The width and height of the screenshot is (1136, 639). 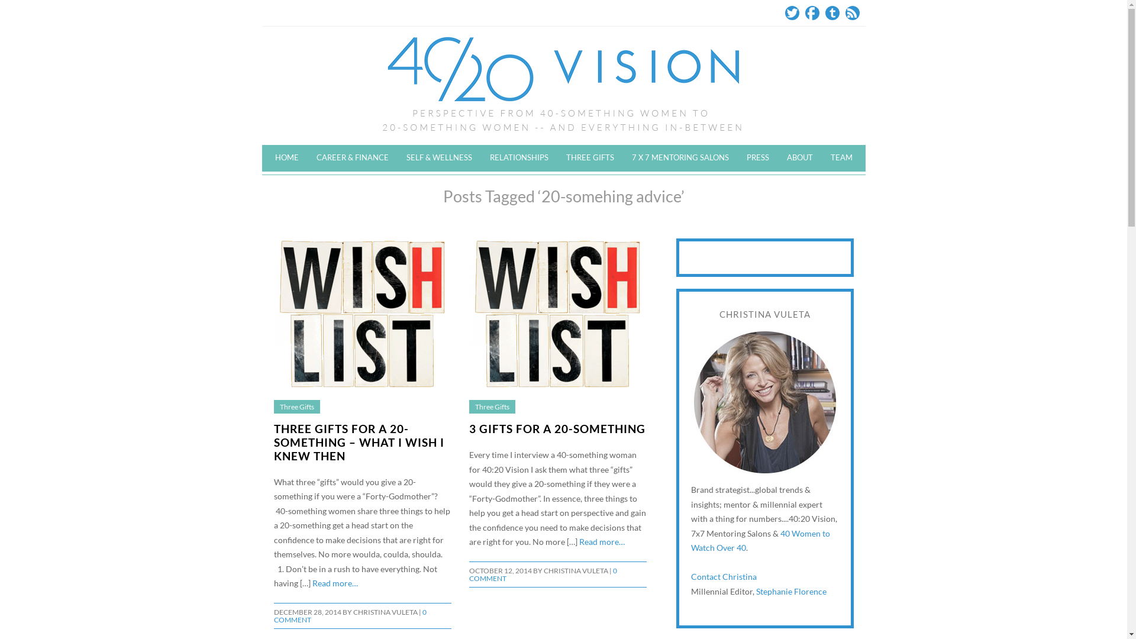 What do you see at coordinates (287, 157) in the screenshot?
I see `HOME` at bounding box center [287, 157].